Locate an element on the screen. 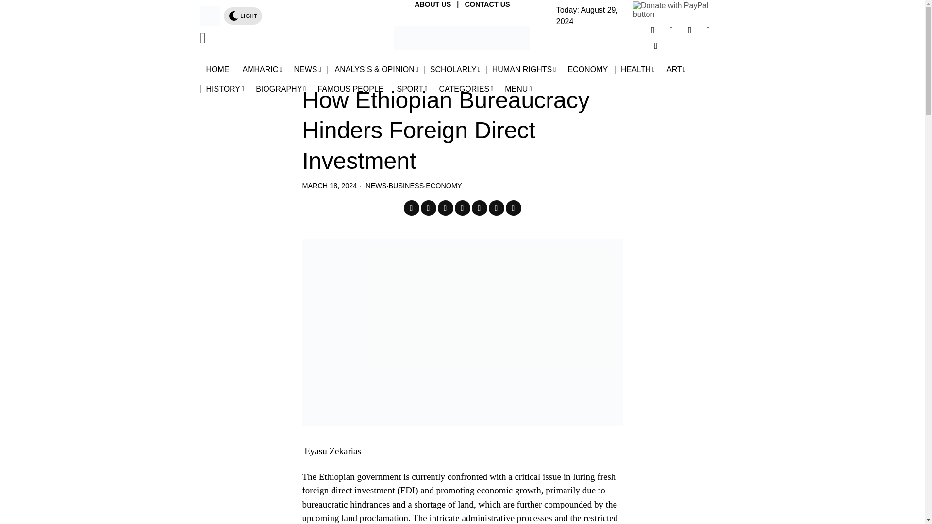  SCHOLARLY is located at coordinates (455, 70).